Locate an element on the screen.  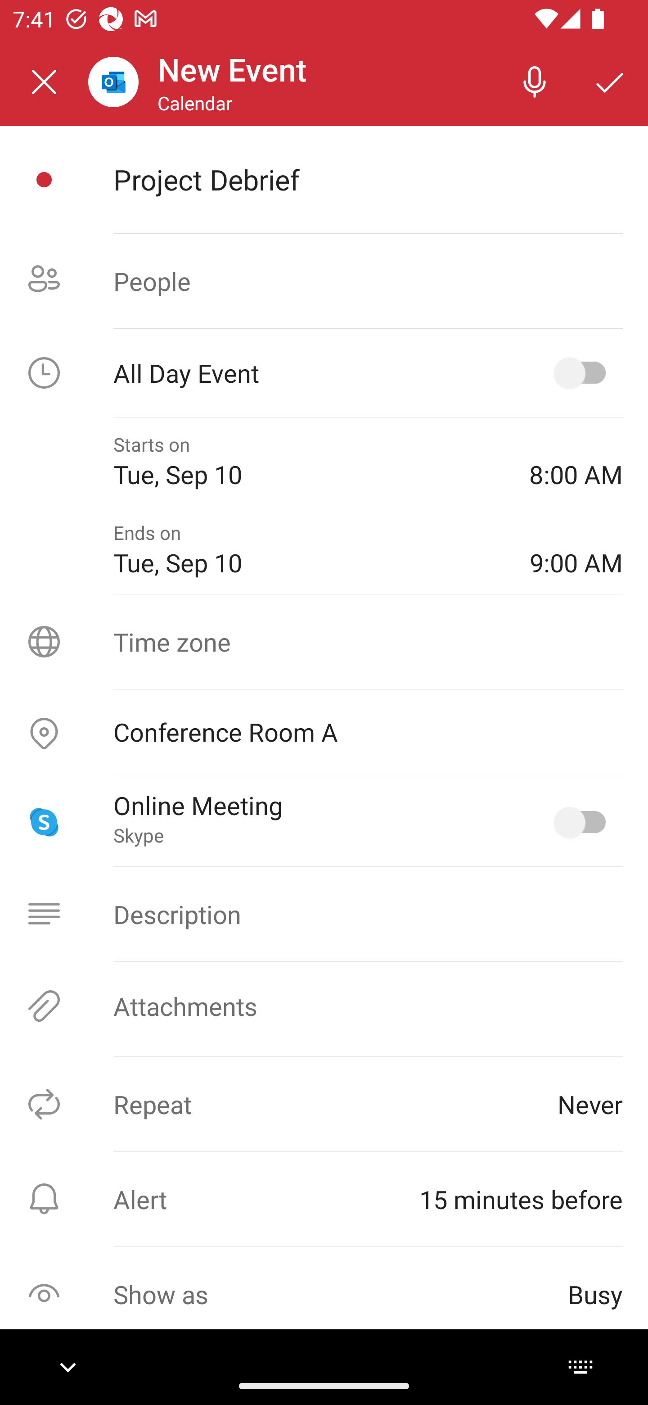
8:00 AM is located at coordinates (576, 461).